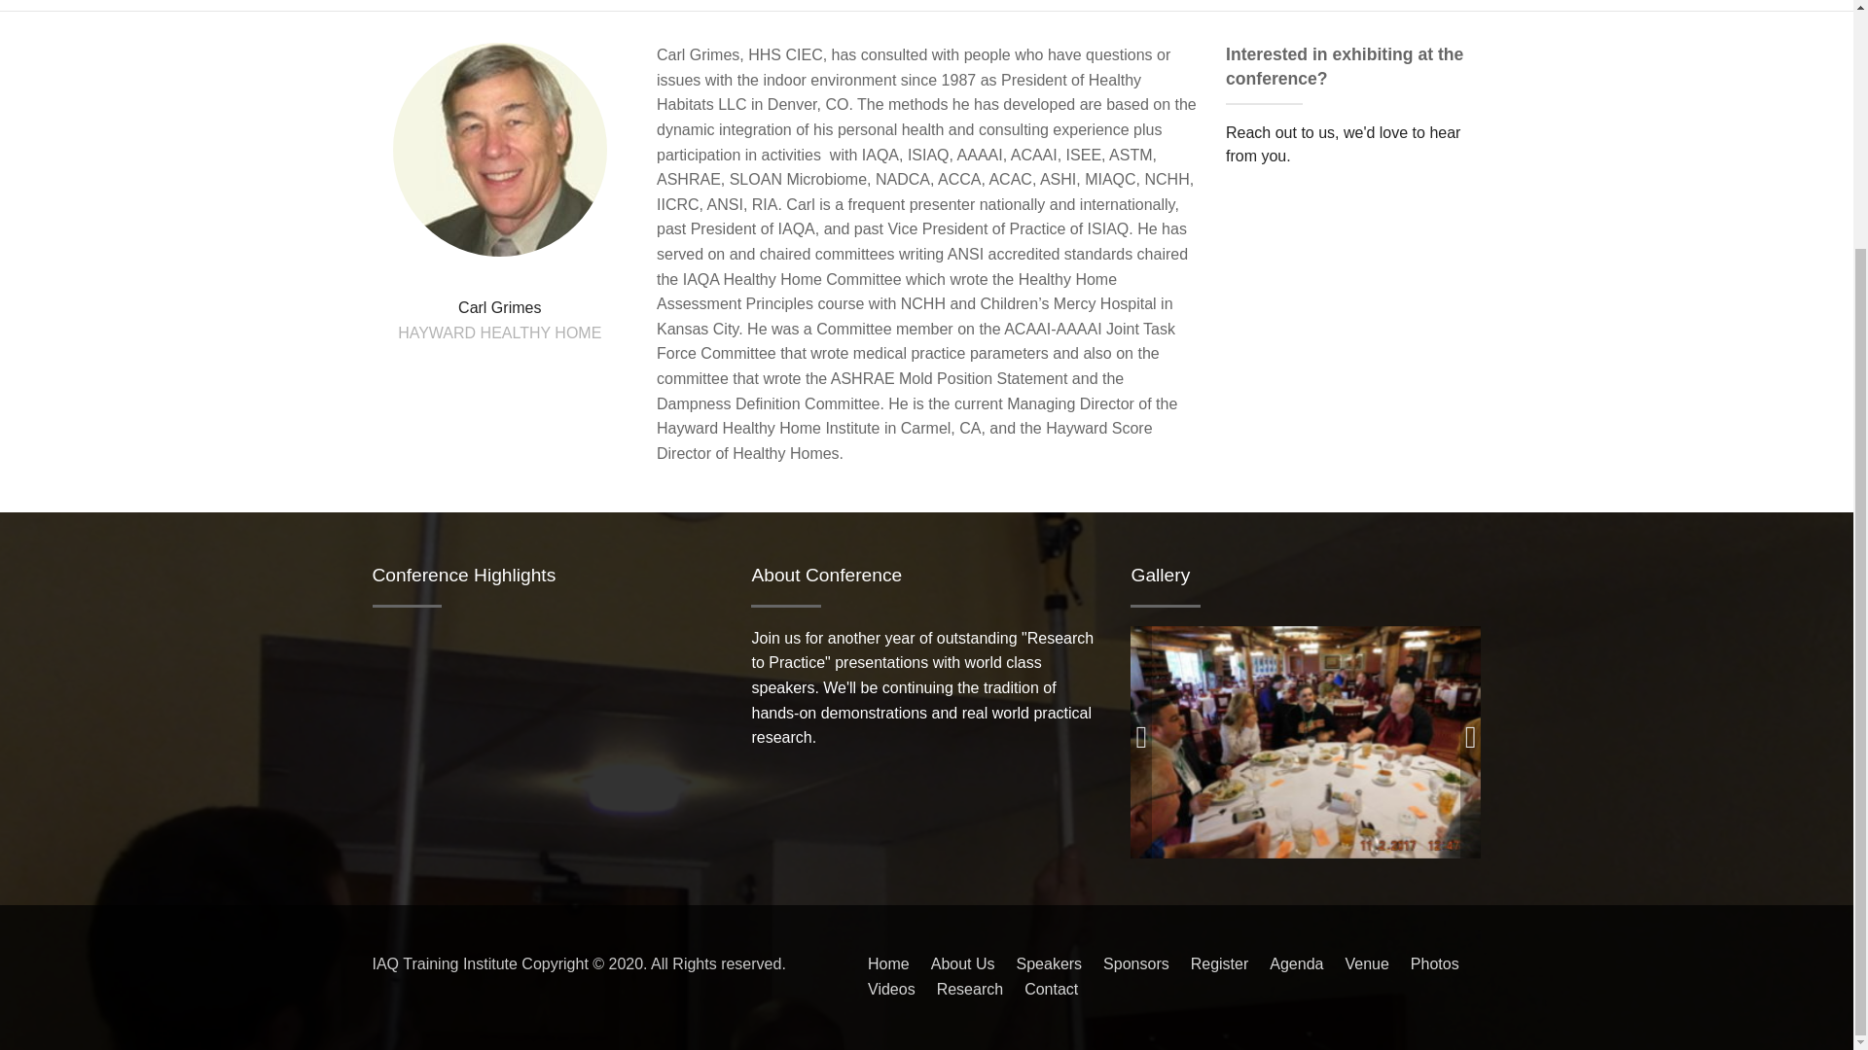 The image size is (1868, 1050). What do you see at coordinates (1434, 964) in the screenshot?
I see `Photos` at bounding box center [1434, 964].